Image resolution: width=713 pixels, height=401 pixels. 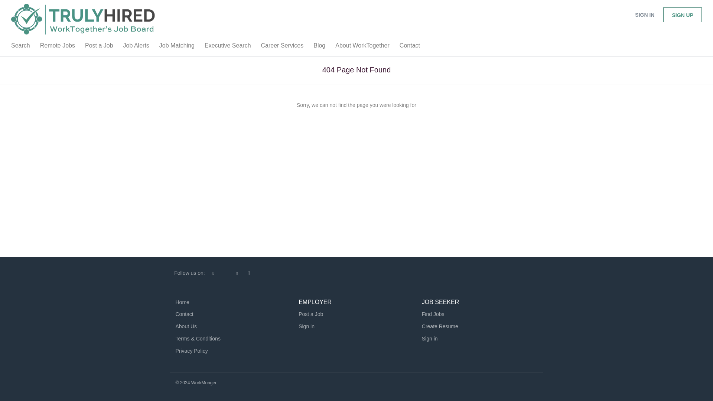 What do you see at coordinates (362, 47) in the screenshot?
I see `About WorkTogether` at bounding box center [362, 47].